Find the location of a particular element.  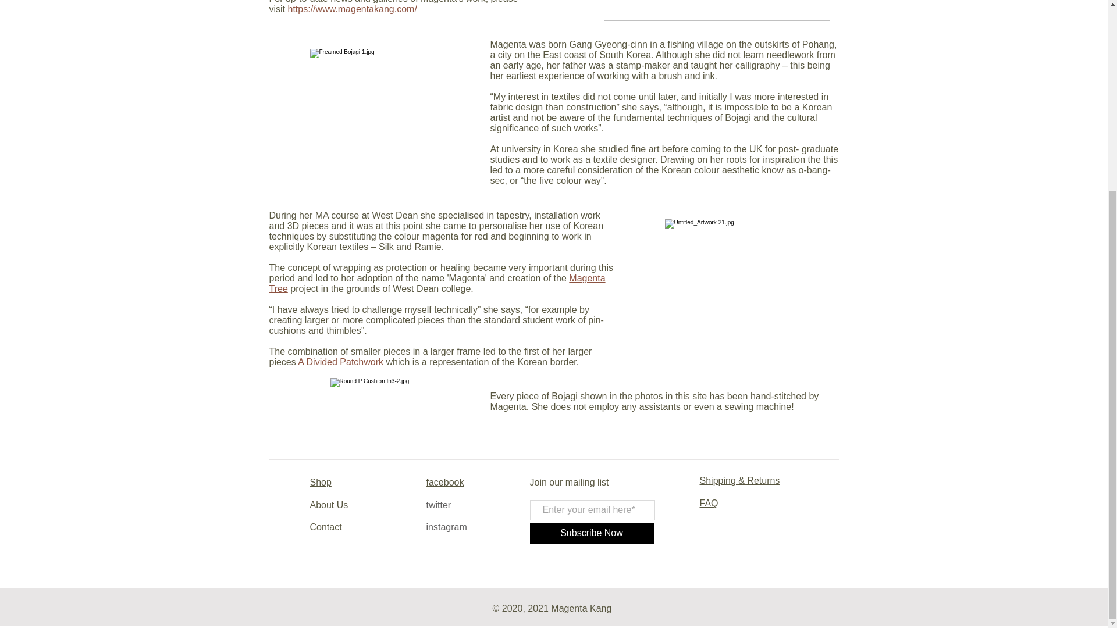

Subscribe Now is located at coordinates (591, 533).